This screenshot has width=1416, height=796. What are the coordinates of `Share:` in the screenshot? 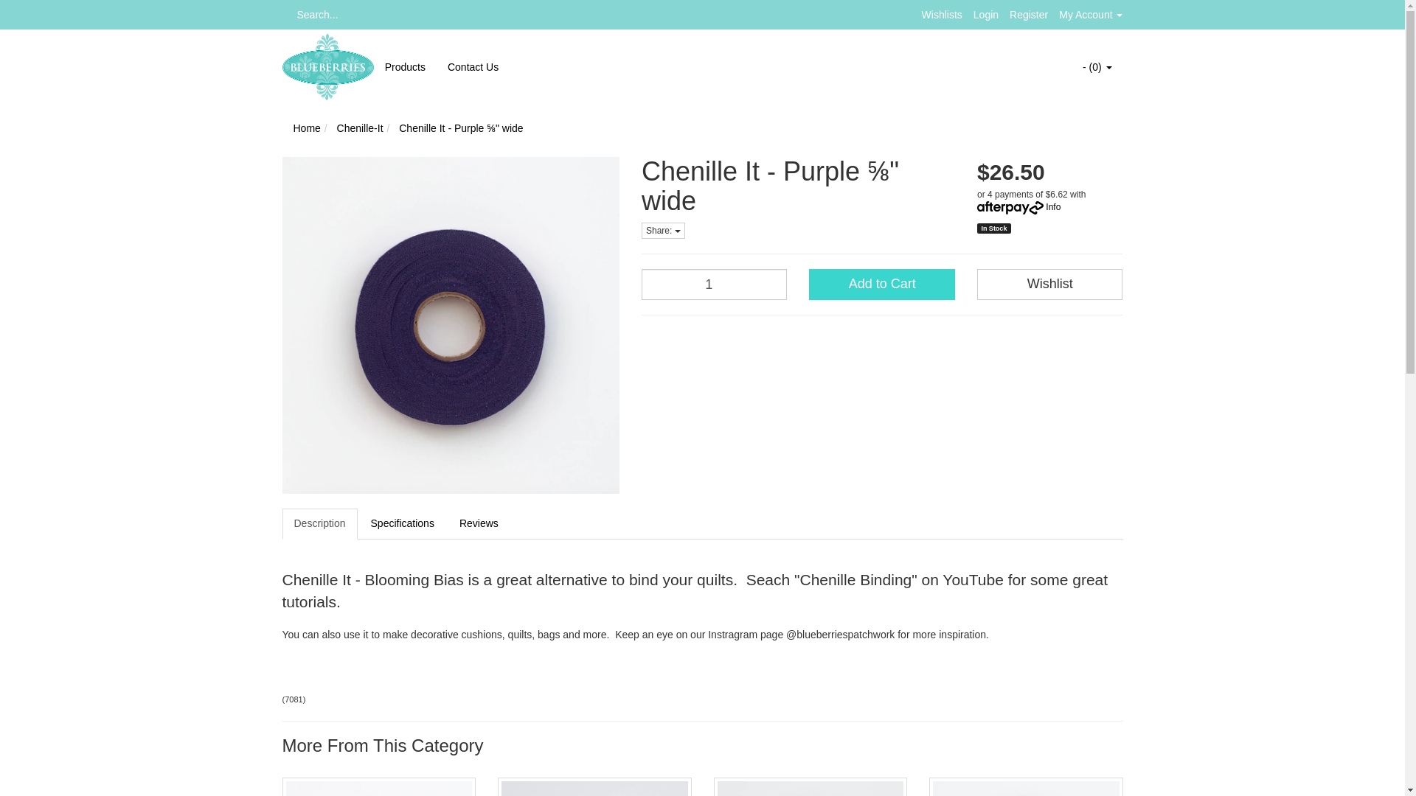 It's located at (663, 231).